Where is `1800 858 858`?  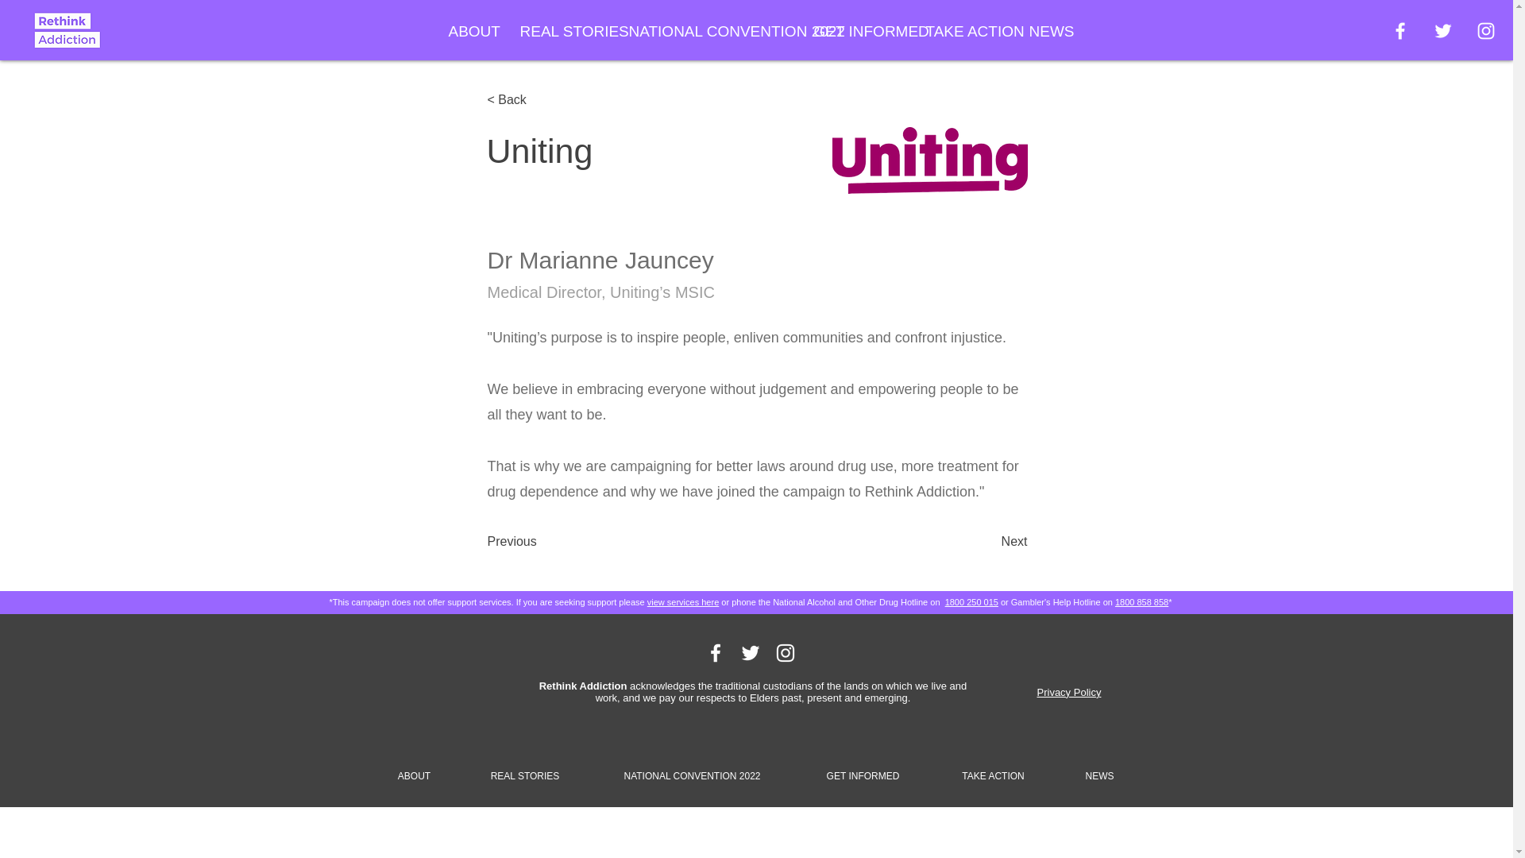
1800 858 858 is located at coordinates (1141, 601).